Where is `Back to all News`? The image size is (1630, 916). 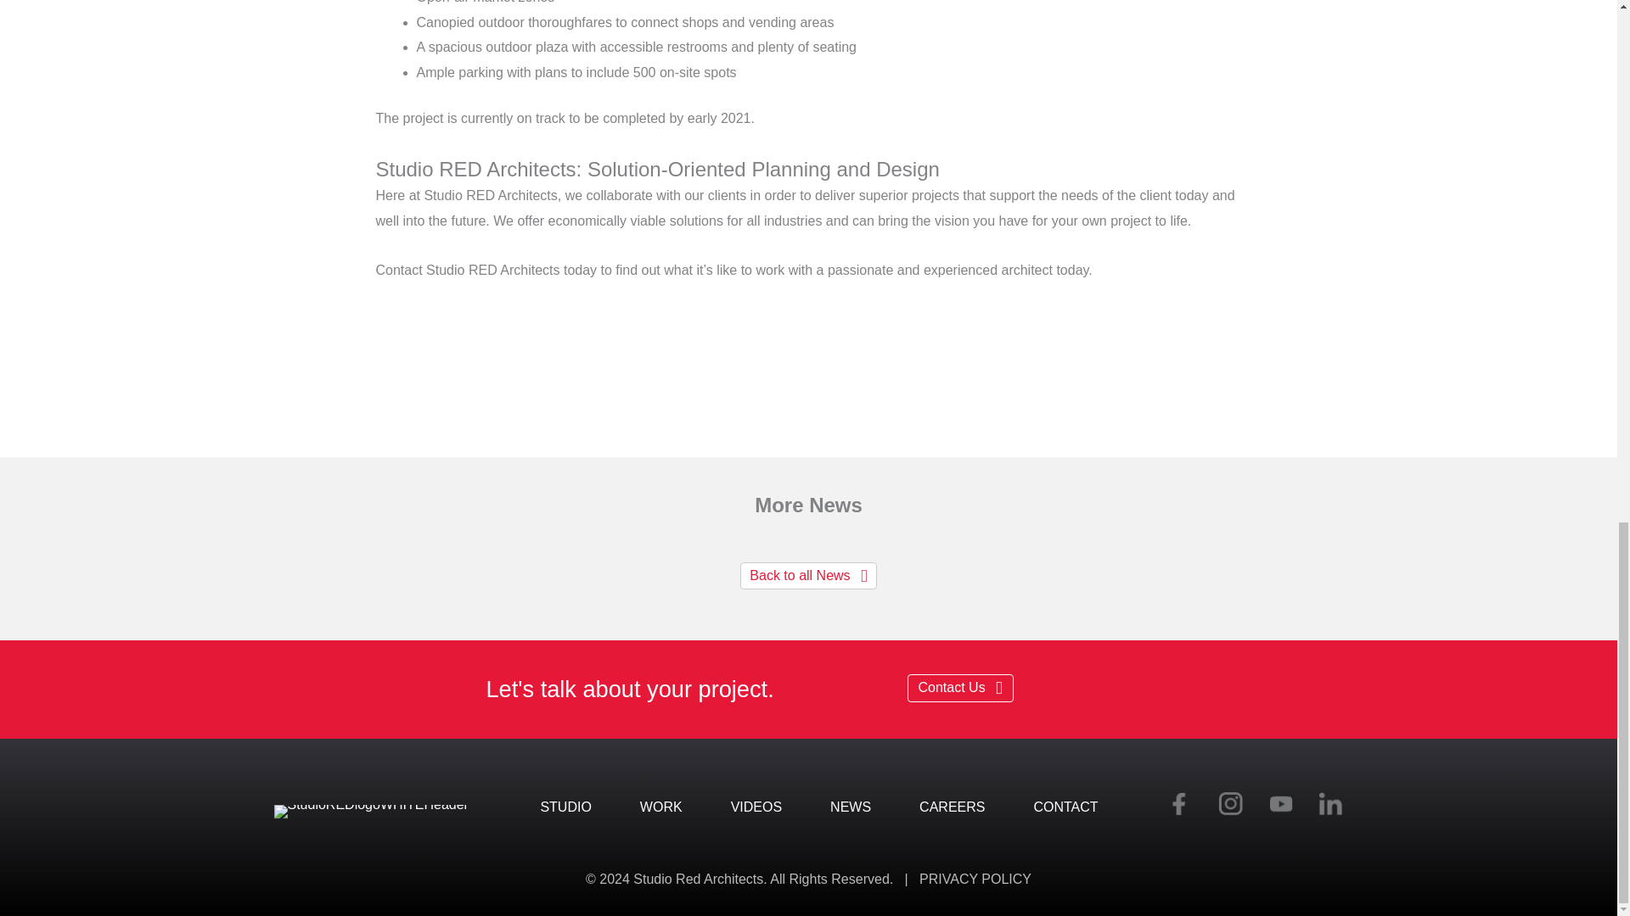 Back to all News is located at coordinates (808, 576).